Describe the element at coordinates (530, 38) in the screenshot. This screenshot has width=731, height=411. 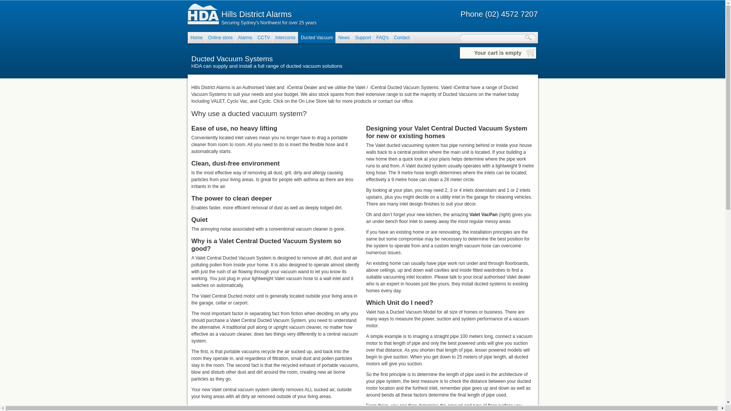
I see `Search Hills District Alarms` at that location.